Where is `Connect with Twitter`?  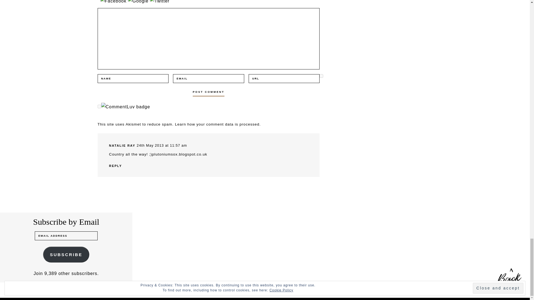 Connect with Twitter is located at coordinates (160, 2).